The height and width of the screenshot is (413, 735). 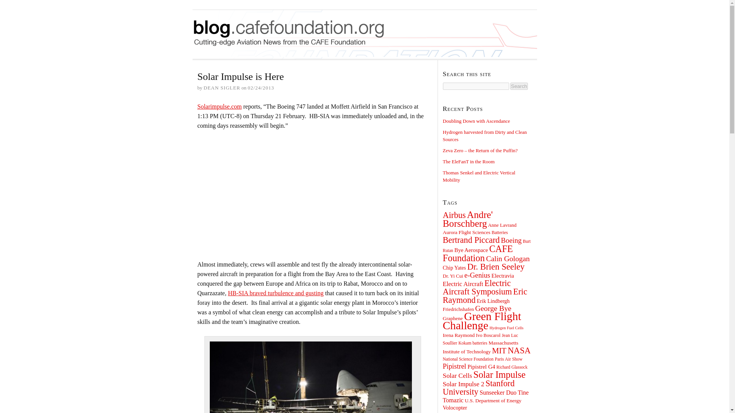 What do you see at coordinates (508, 259) in the screenshot?
I see `Calin Gologan` at bounding box center [508, 259].